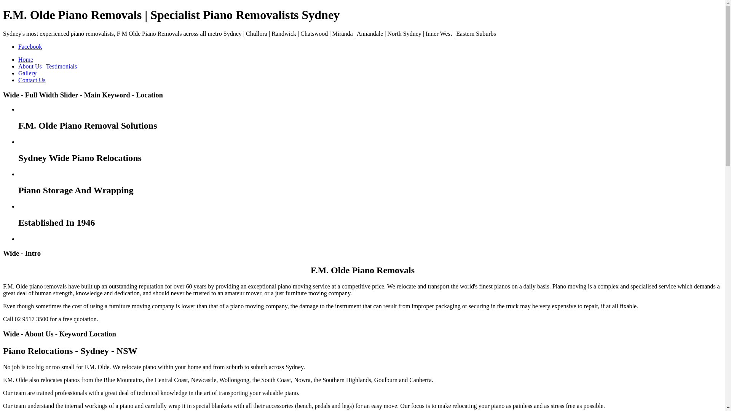  Describe the element at coordinates (27, 73) in the screenshot. I see `Gallery` at that location.